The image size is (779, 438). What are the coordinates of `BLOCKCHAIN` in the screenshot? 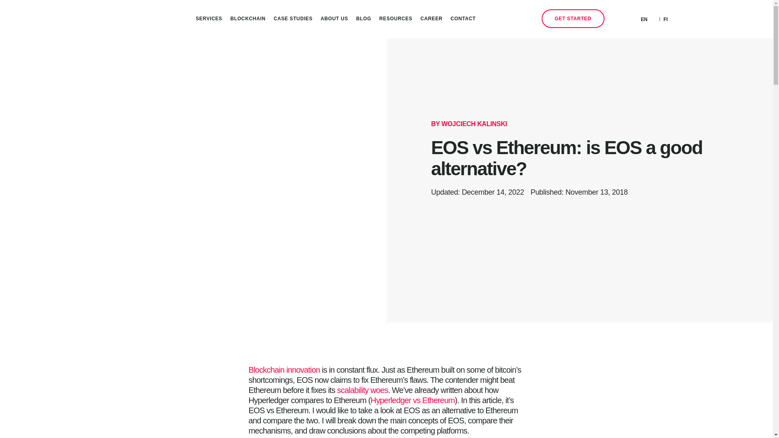 It's located at (248, 19).